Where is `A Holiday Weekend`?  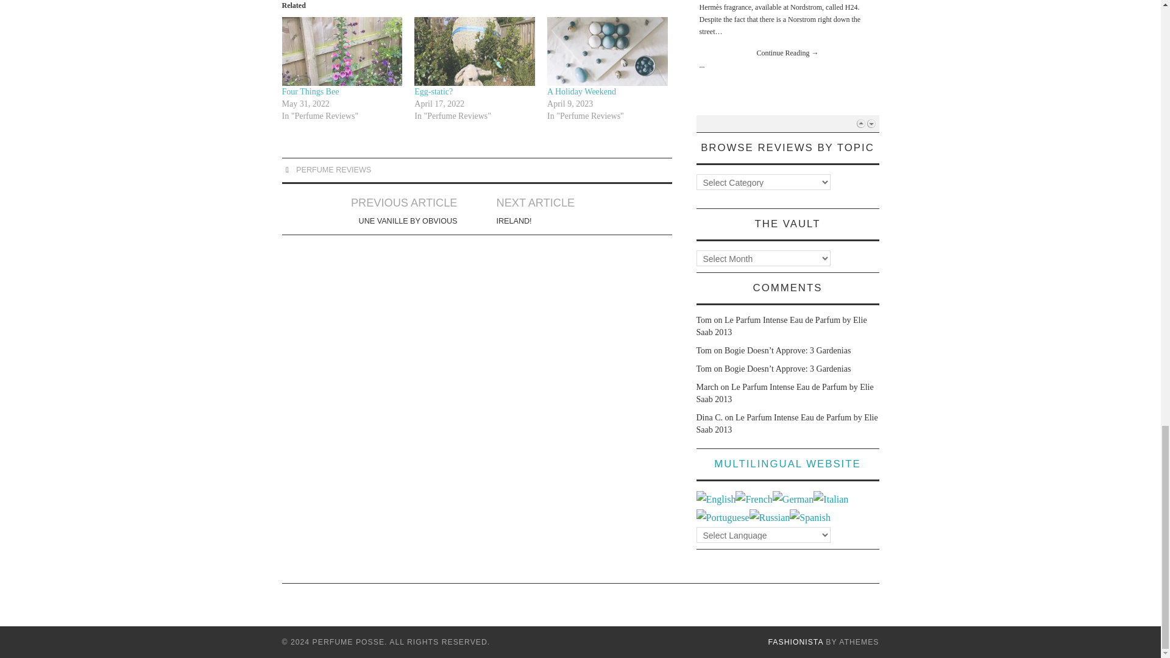
A Holiday Weekend is located at coordinates (310, 91).